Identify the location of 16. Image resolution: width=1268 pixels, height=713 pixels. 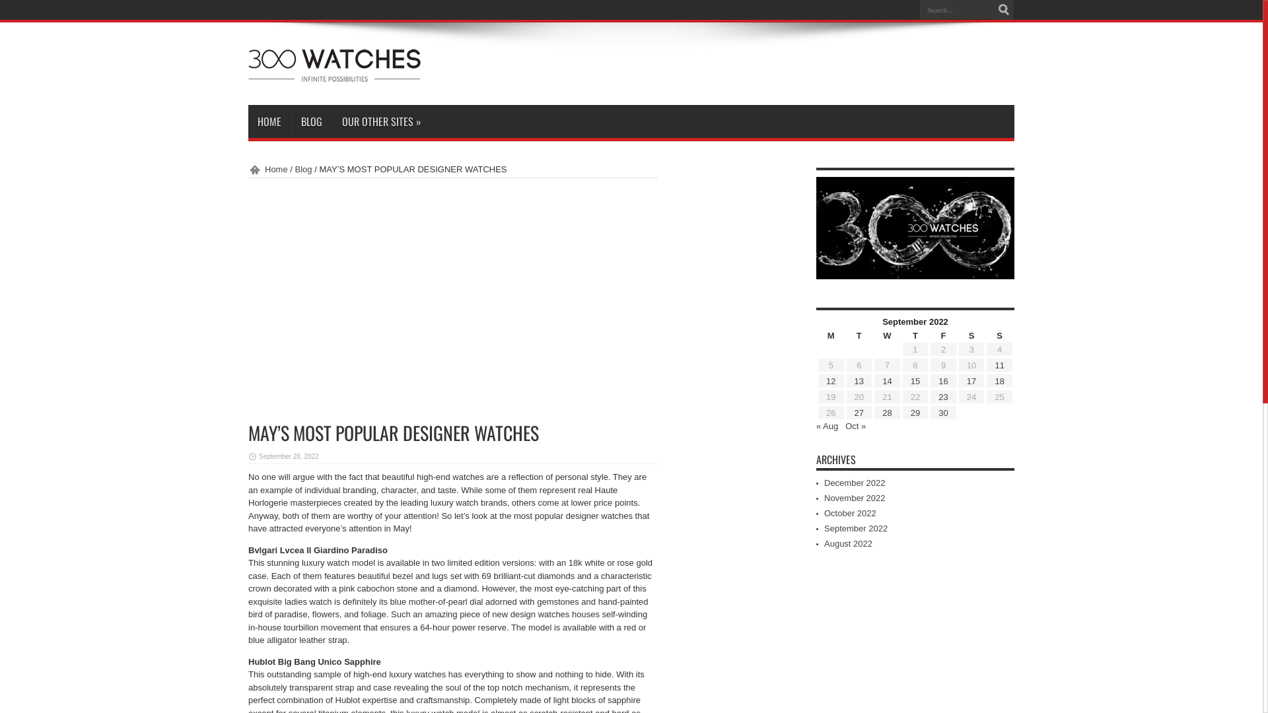
(943, 382).